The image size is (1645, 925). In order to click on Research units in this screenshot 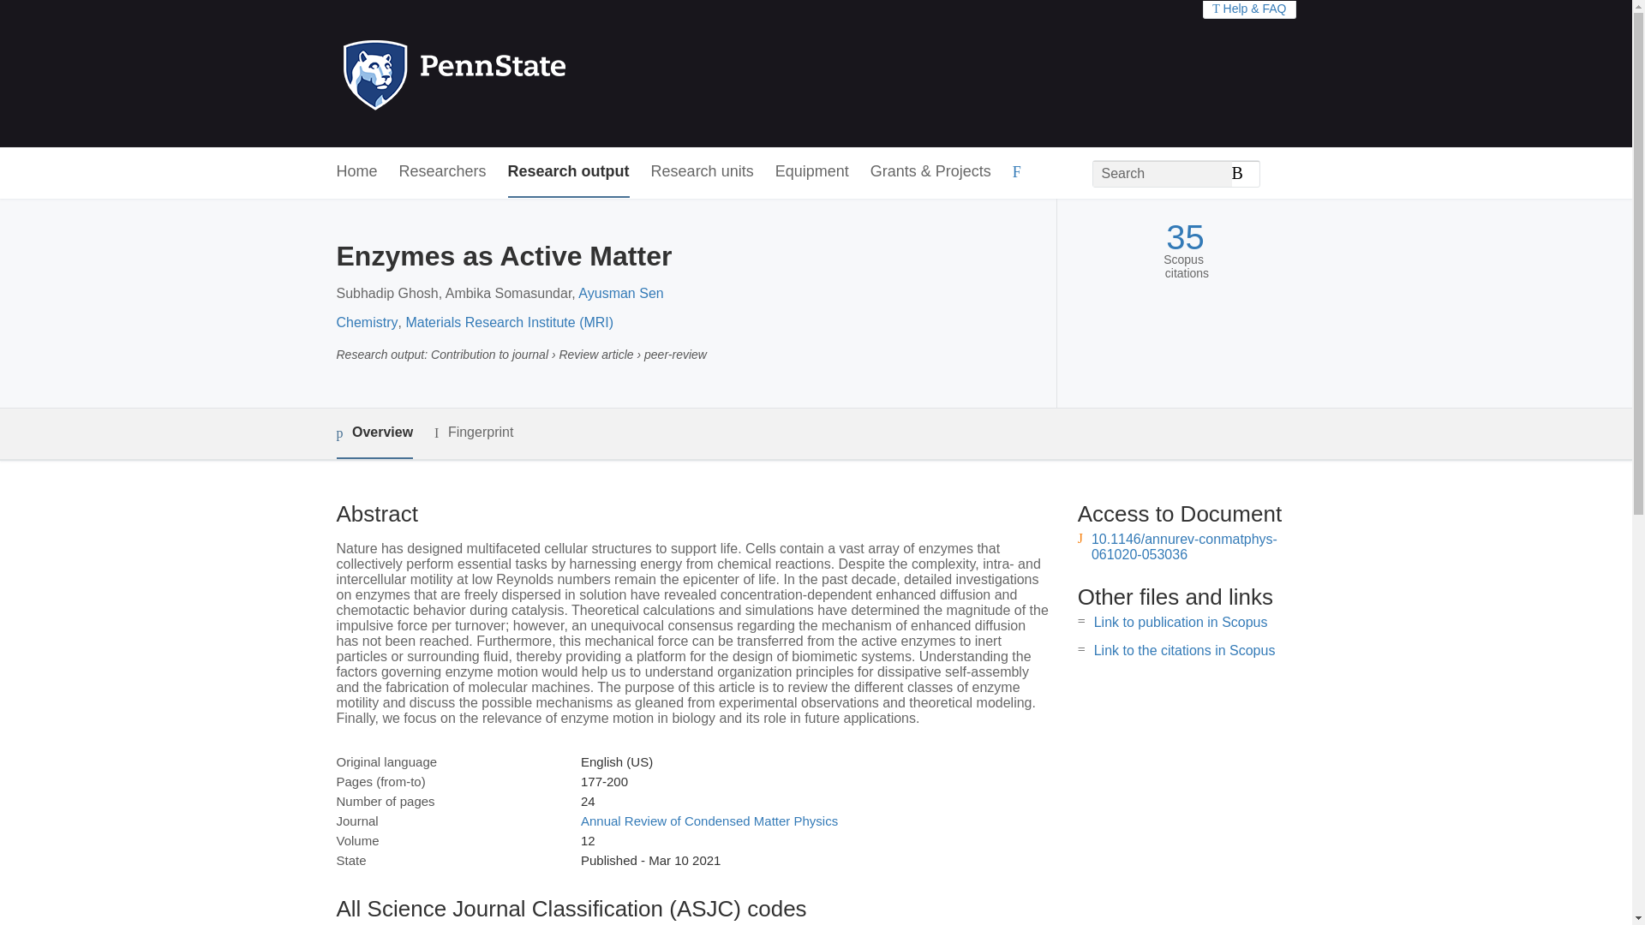, I will do `click(703, 172)`.